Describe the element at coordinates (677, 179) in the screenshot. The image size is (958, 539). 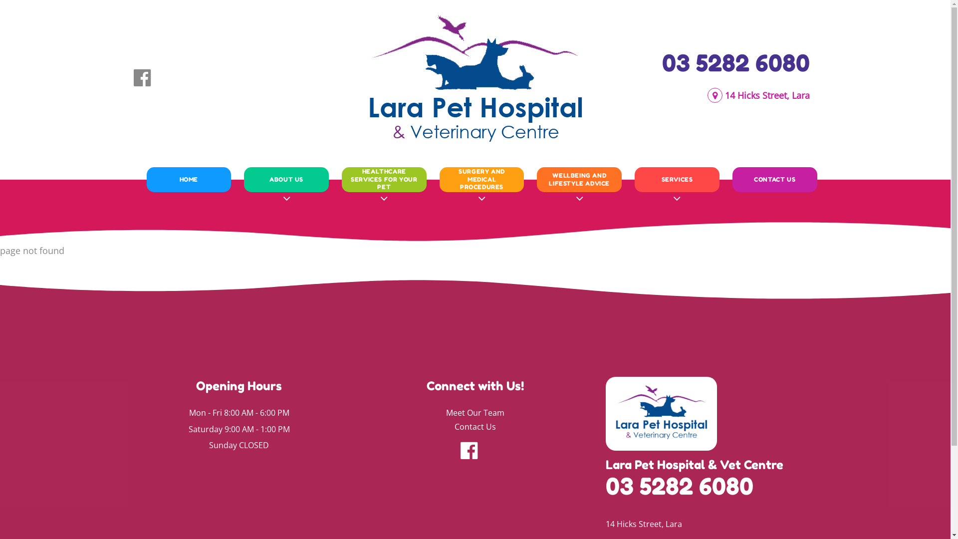
I see `SERVICES` at that location.